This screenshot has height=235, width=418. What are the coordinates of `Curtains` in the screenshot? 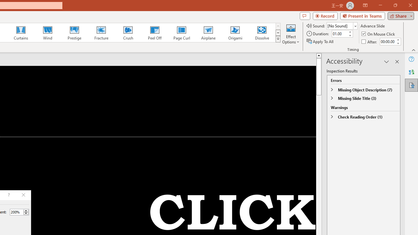 It's located at (21, 33).